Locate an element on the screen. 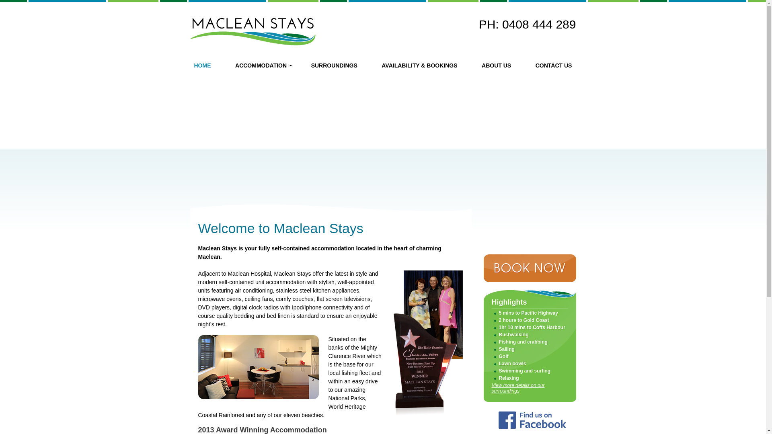 The width and height of the screenshot is (772, 434). HOME is located at coordinates (202, 66).